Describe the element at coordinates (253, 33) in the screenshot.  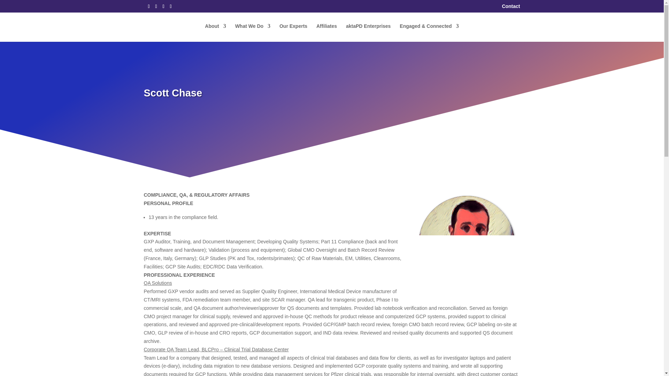
I see `What We Do` at that location.